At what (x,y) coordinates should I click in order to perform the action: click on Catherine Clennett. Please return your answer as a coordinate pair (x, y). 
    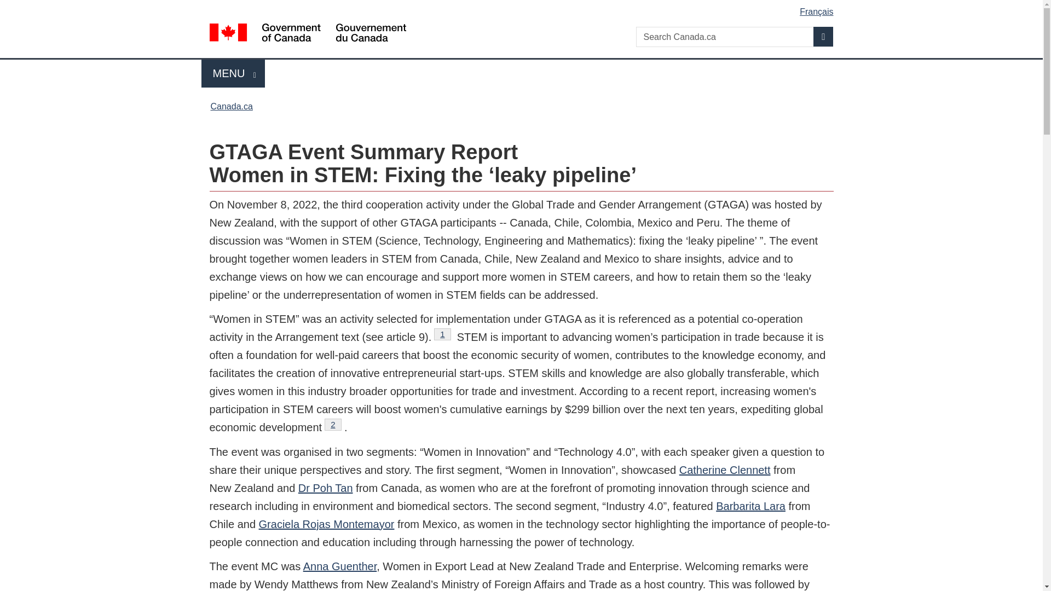
    Looking at the image, I should click on (231, 106).